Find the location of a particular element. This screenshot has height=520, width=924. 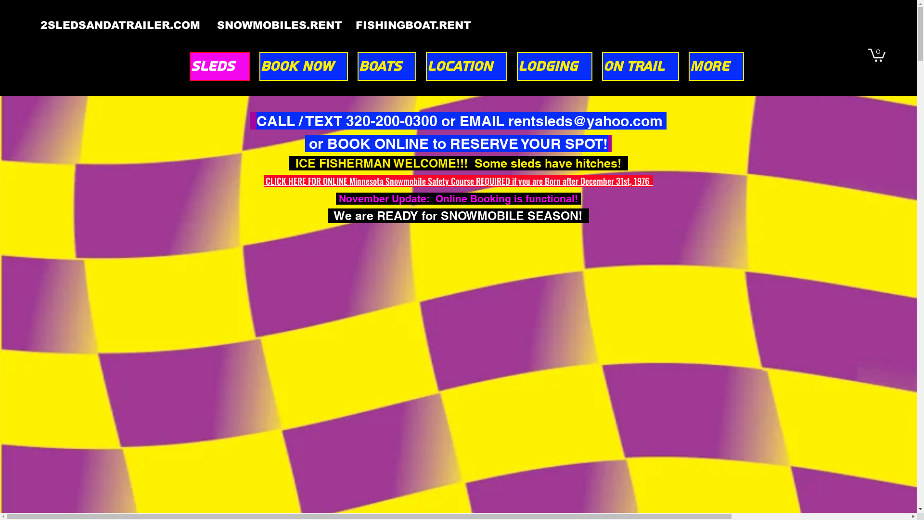

2SLEDSANDATRAILER.COM     SNOWMOBILES.RENT     is located at coordinates (198, 25).